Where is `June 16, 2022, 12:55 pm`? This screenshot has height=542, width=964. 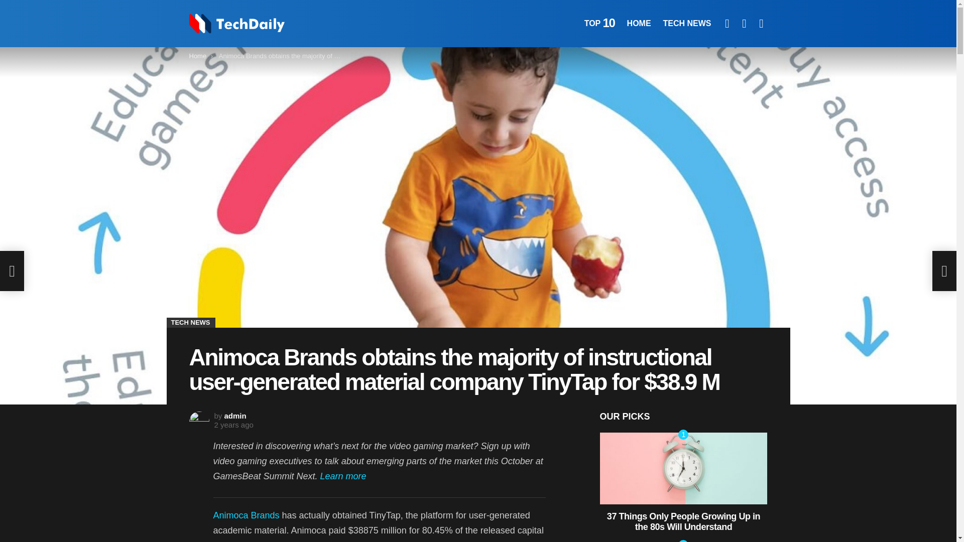
June 16, 2022, 12:55 pm is located at coordinates (233, 425).